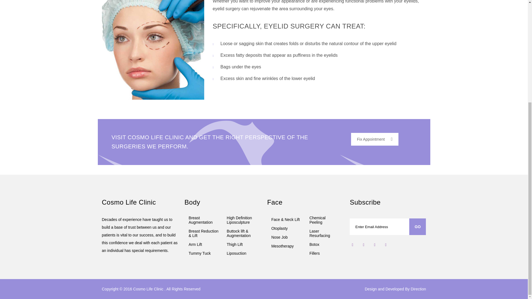  I want to click on Arm Lift, so click(203, 243).